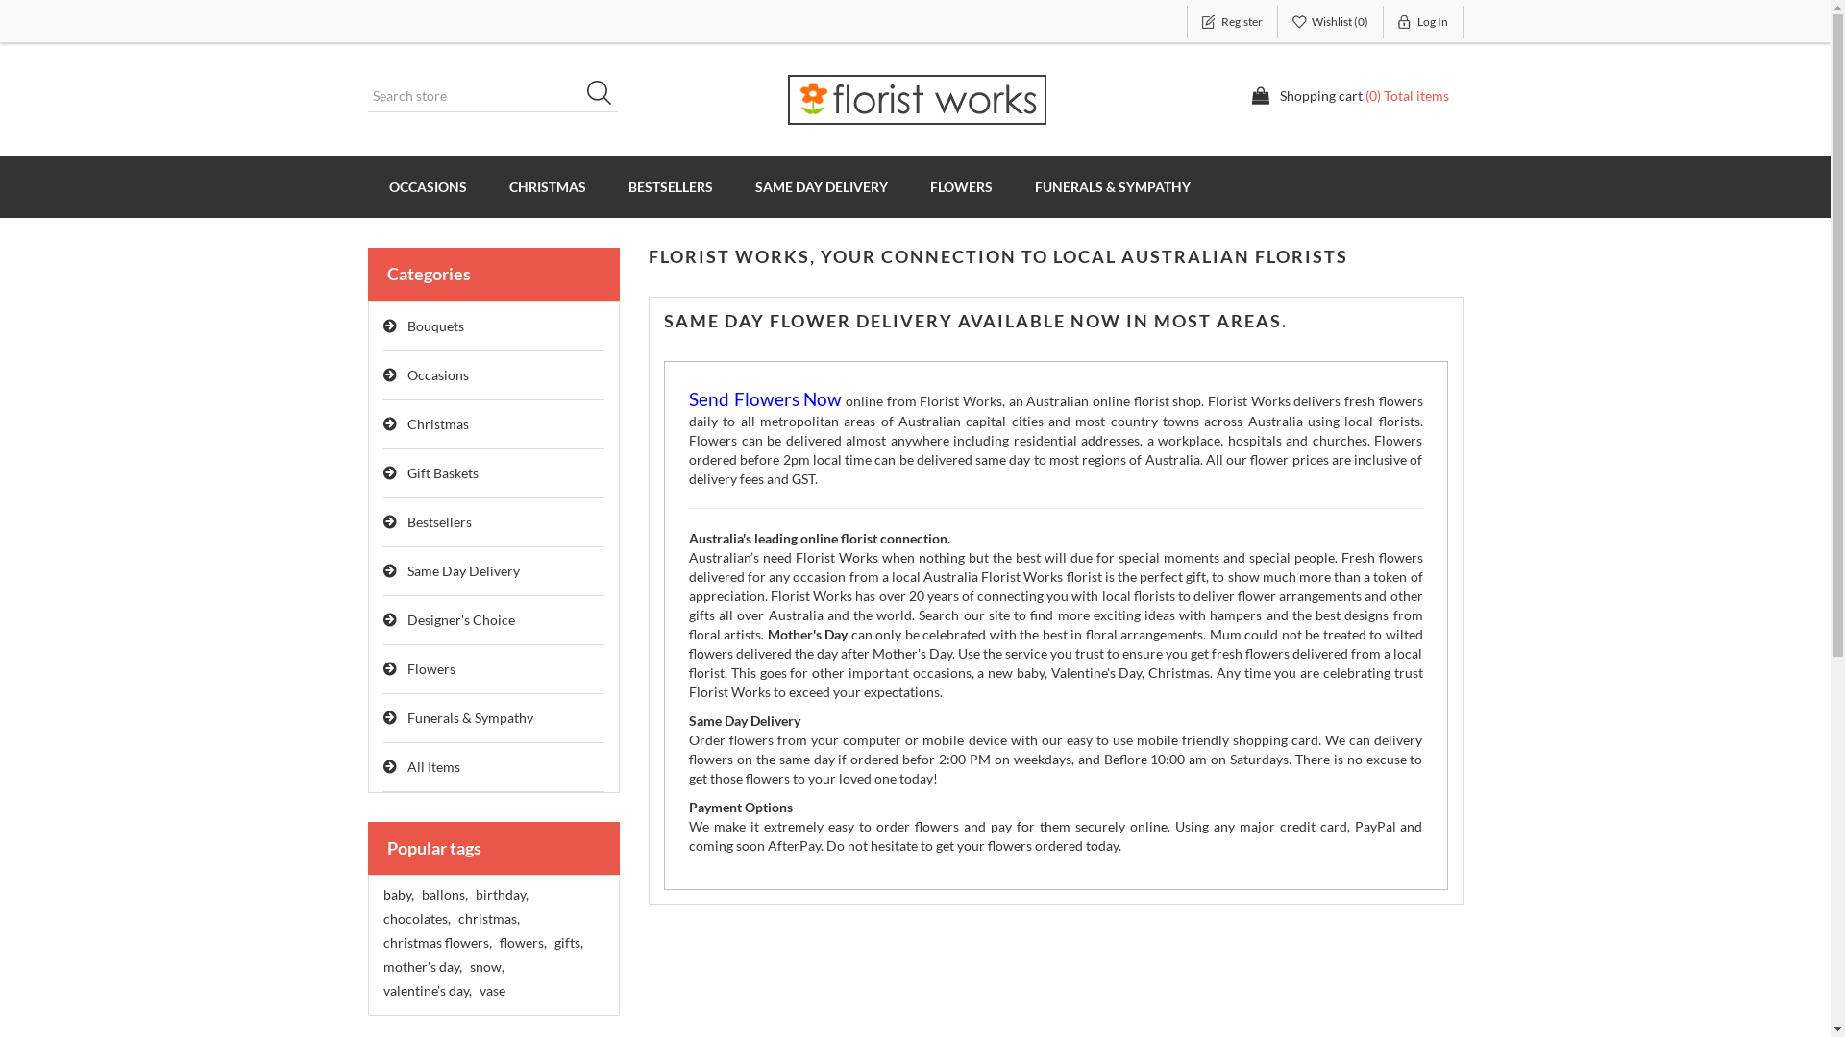 The image size is (1845, 1037). Describe the element at coordinates (494, 474) in the screenshot. I see `Gift Baskets` at that location.